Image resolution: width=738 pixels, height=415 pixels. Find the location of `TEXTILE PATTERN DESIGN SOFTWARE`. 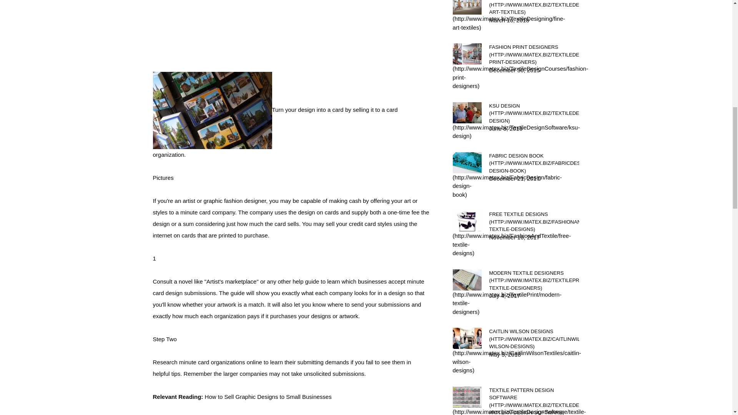

TEXTILE PATTERN DESIGN SOFTWARE is located at coordinates (534, 400).